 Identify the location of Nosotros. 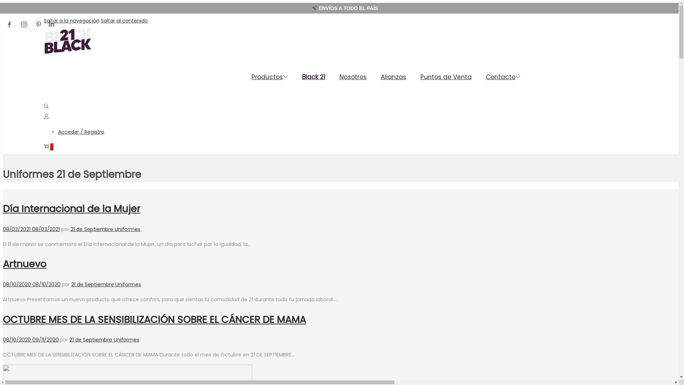
(353, 77).